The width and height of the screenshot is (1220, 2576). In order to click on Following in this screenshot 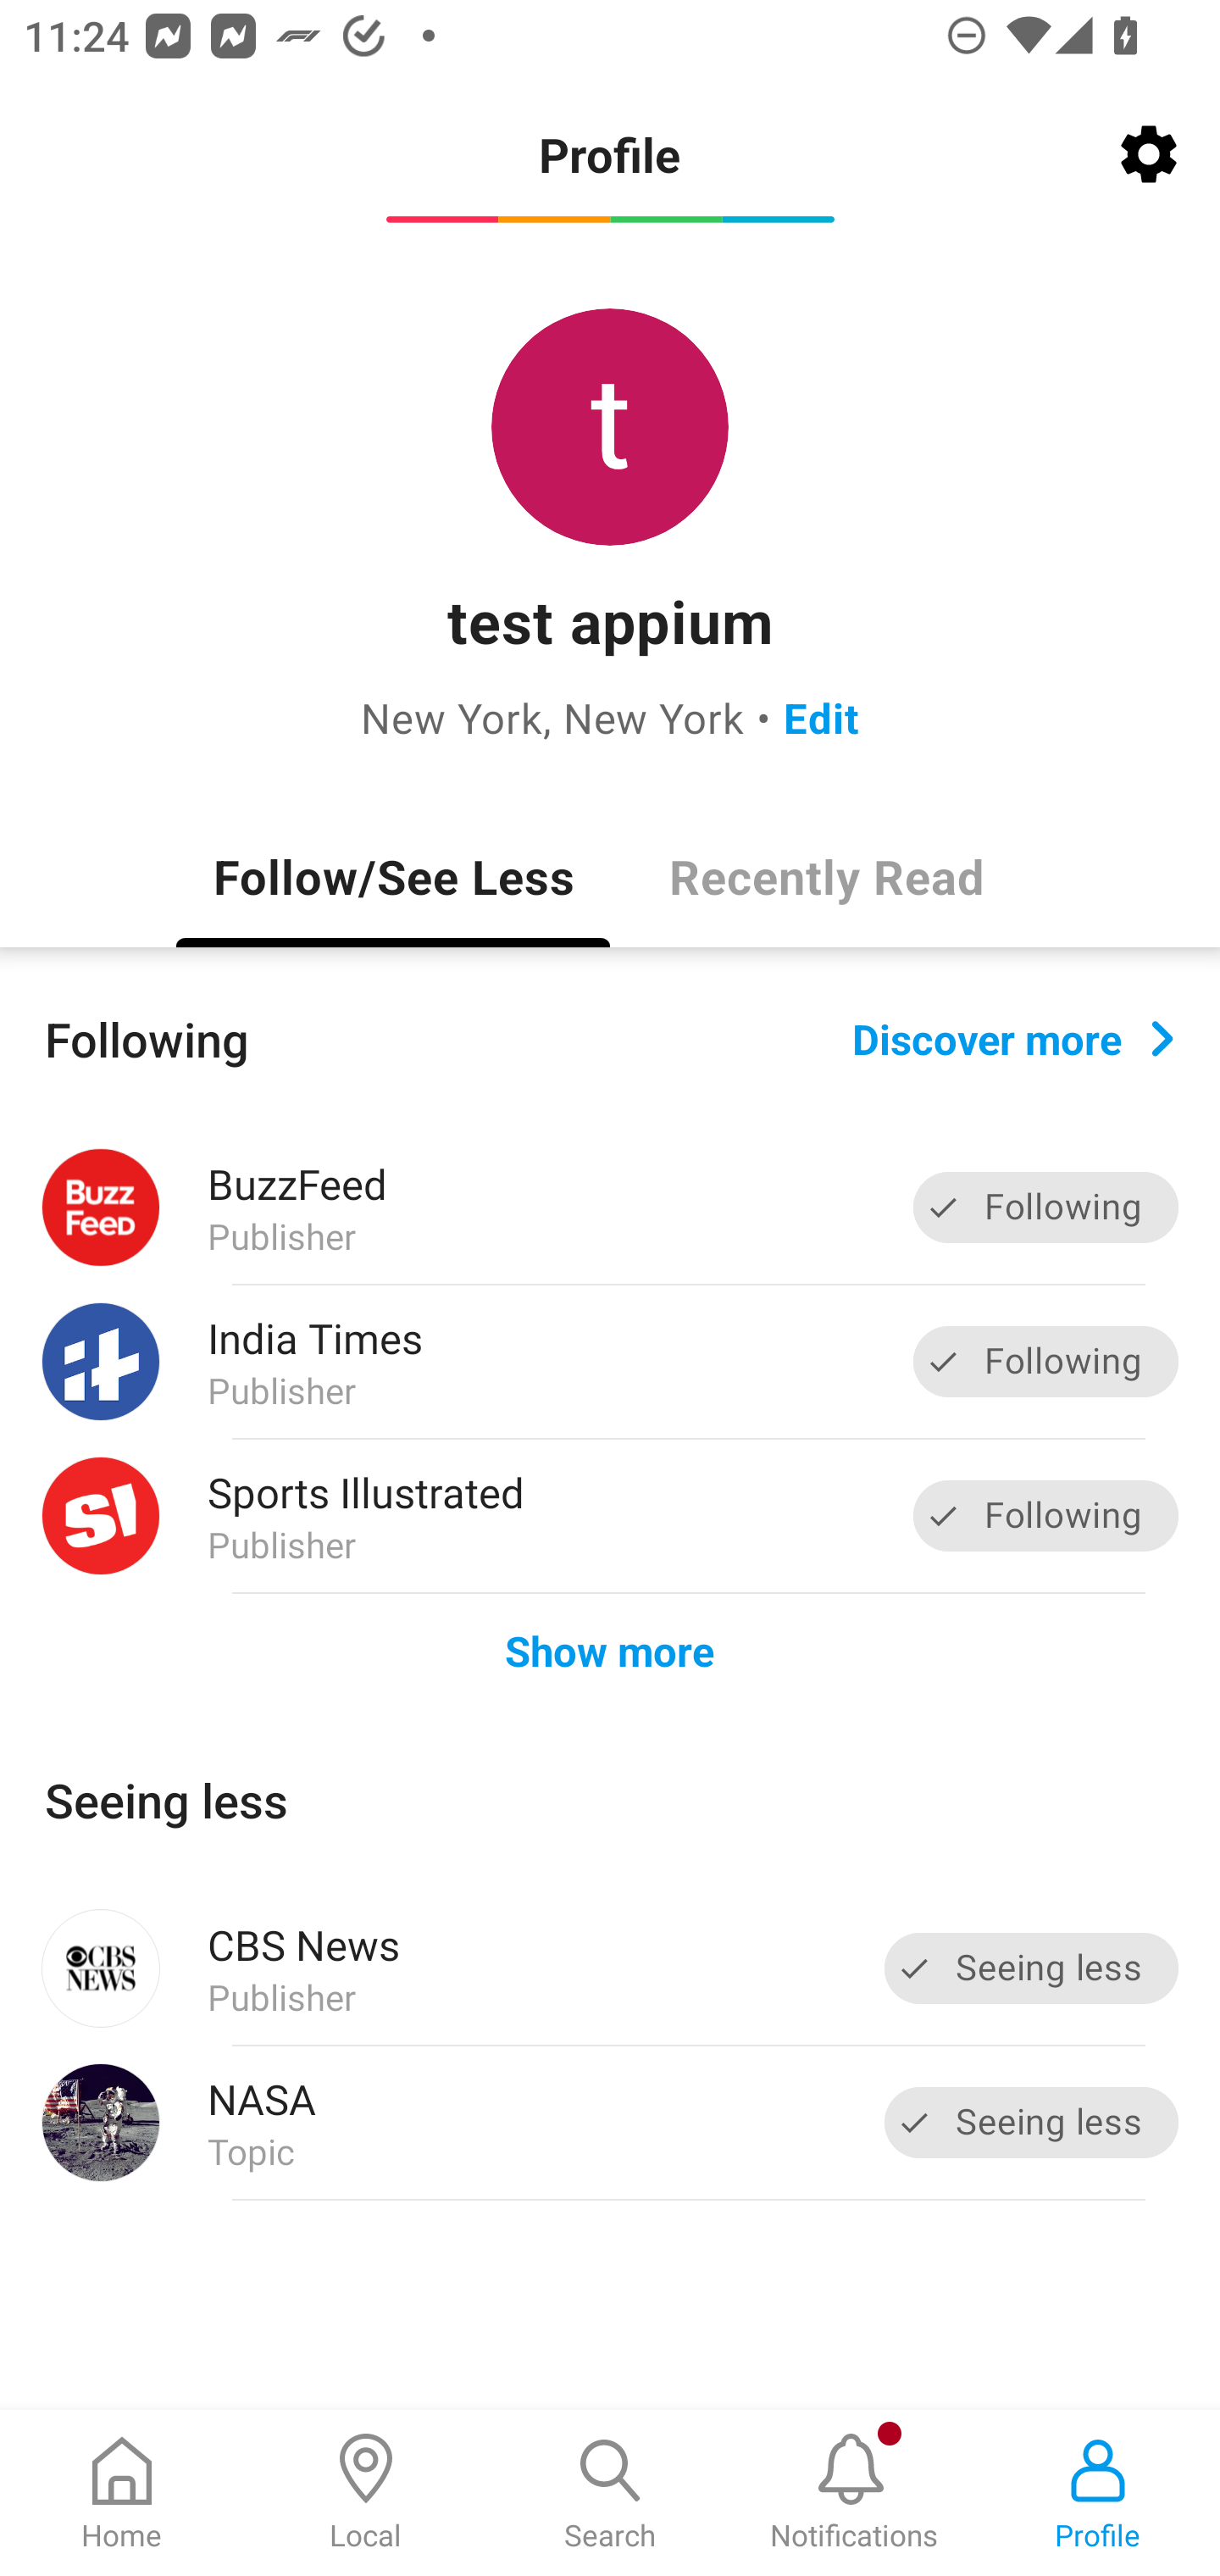, I will do `click(1045, 1208)`.